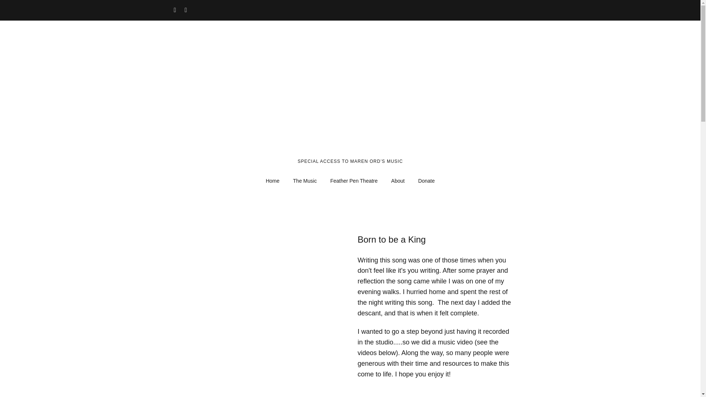  Describe the element at coordinates (398, 181) in the screenshot. I see `About` at that location.